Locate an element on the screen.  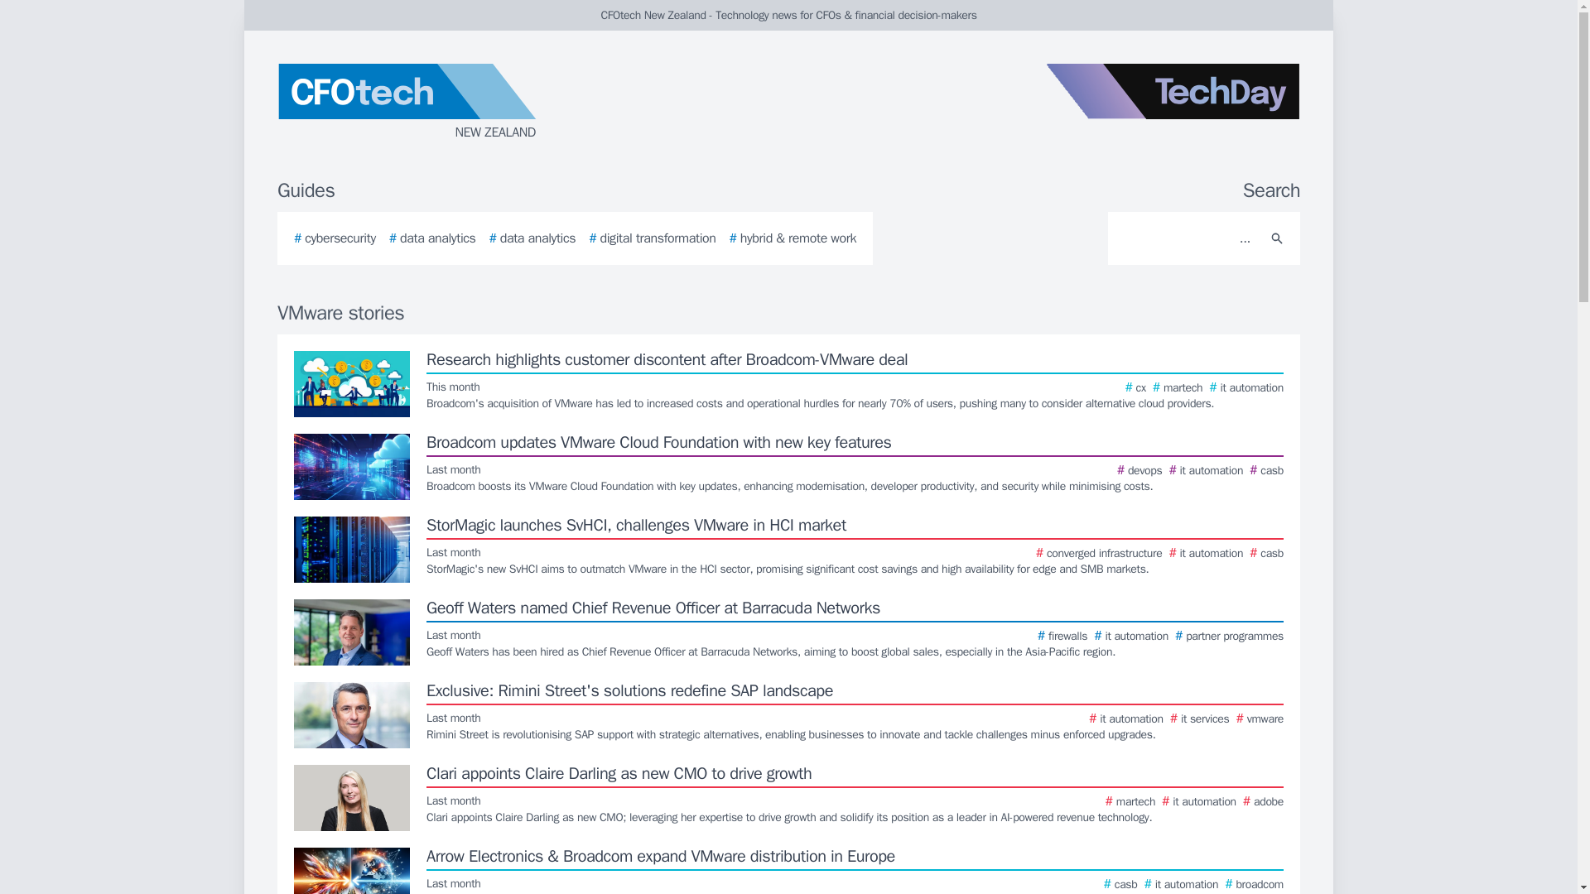
NEW ZEALAND is located at coordinates (475, 103).